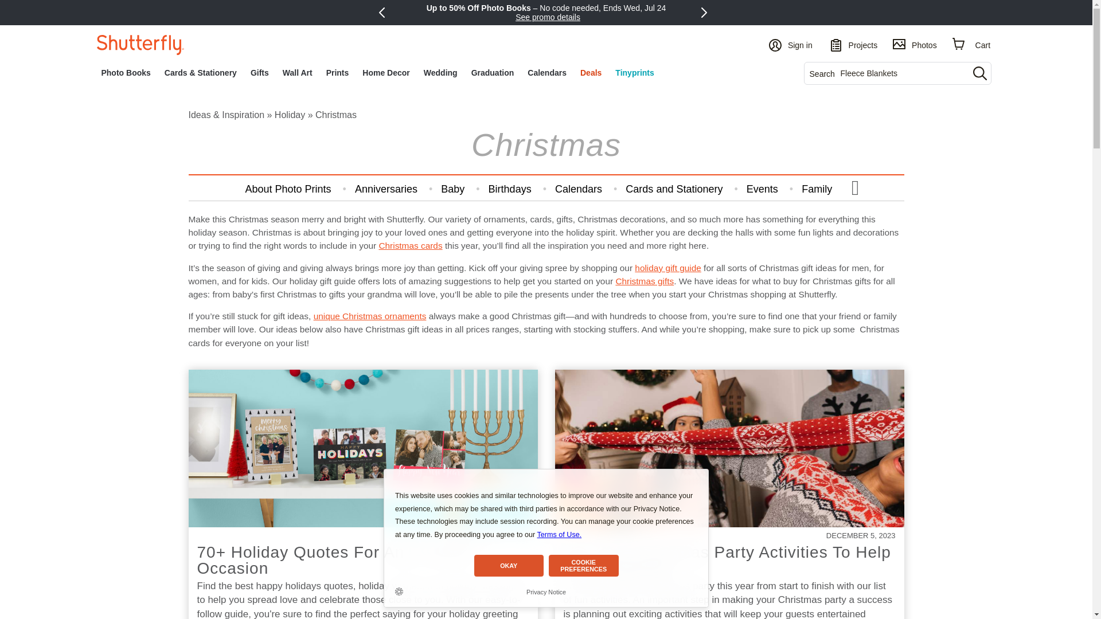 The image size is (1101, 619). Describe the element at coordinates (547, 17) in the screenshot. I see `See promo details` at that location.